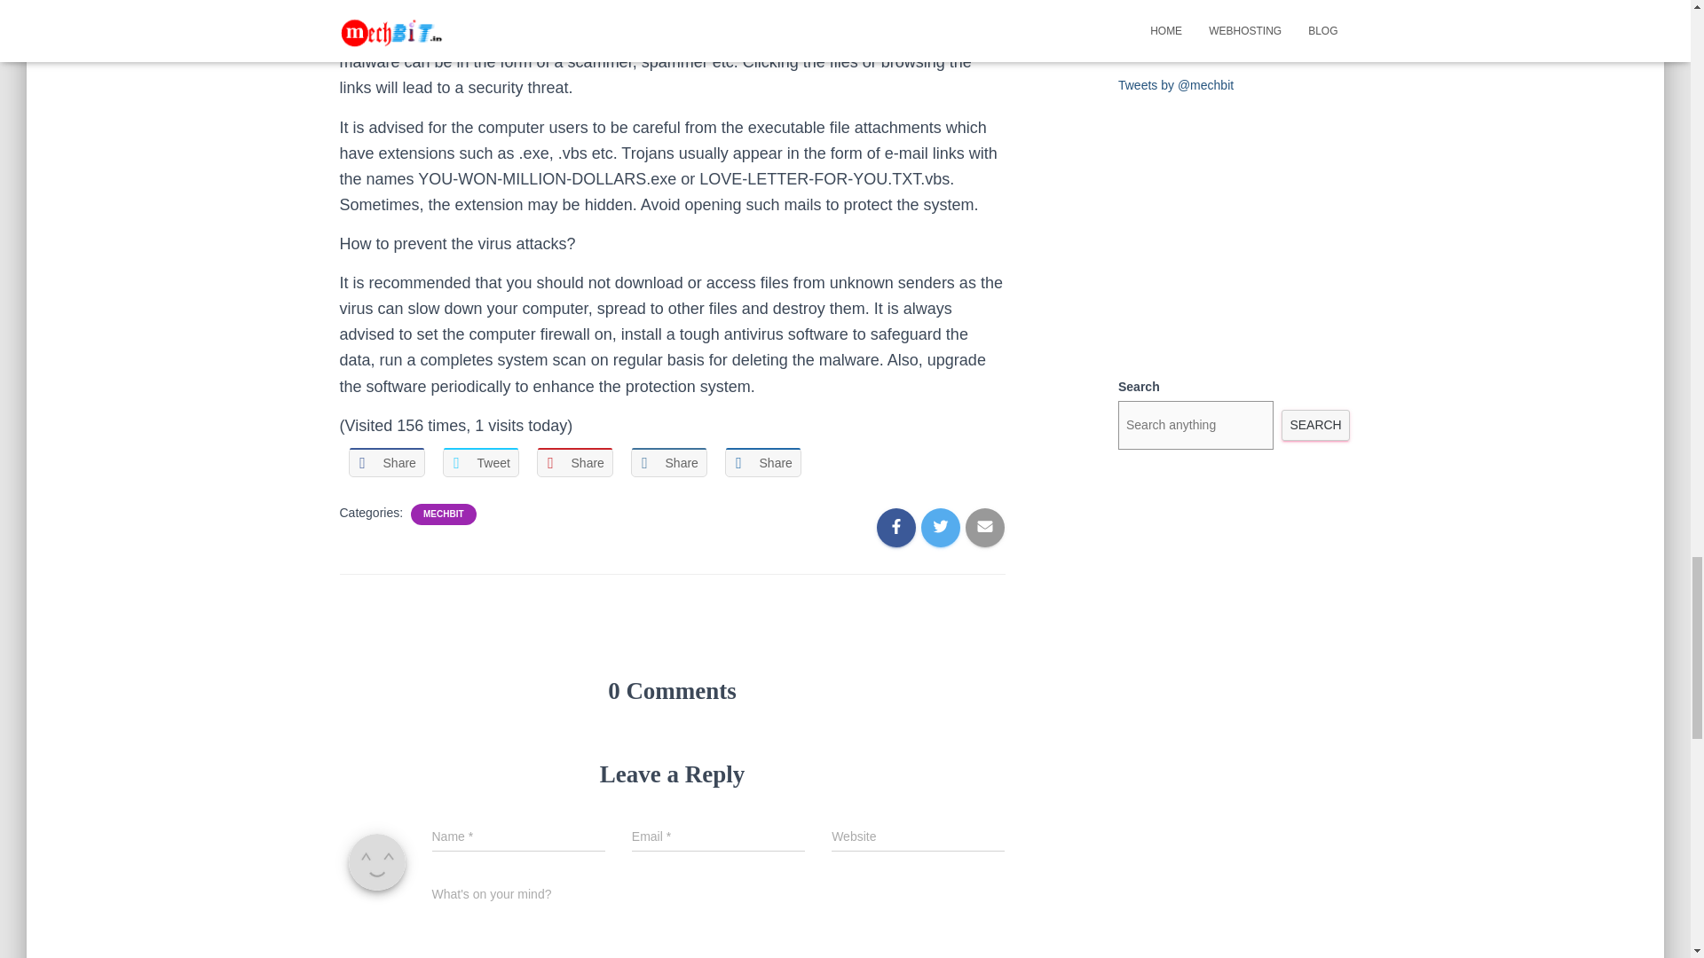 Image resolution: width=1704 pixels, height=958 pixels. What do you see at coordinates (762, 462) in the screenshot?
I see `Share on Digg` at bounding box center [762, 462].